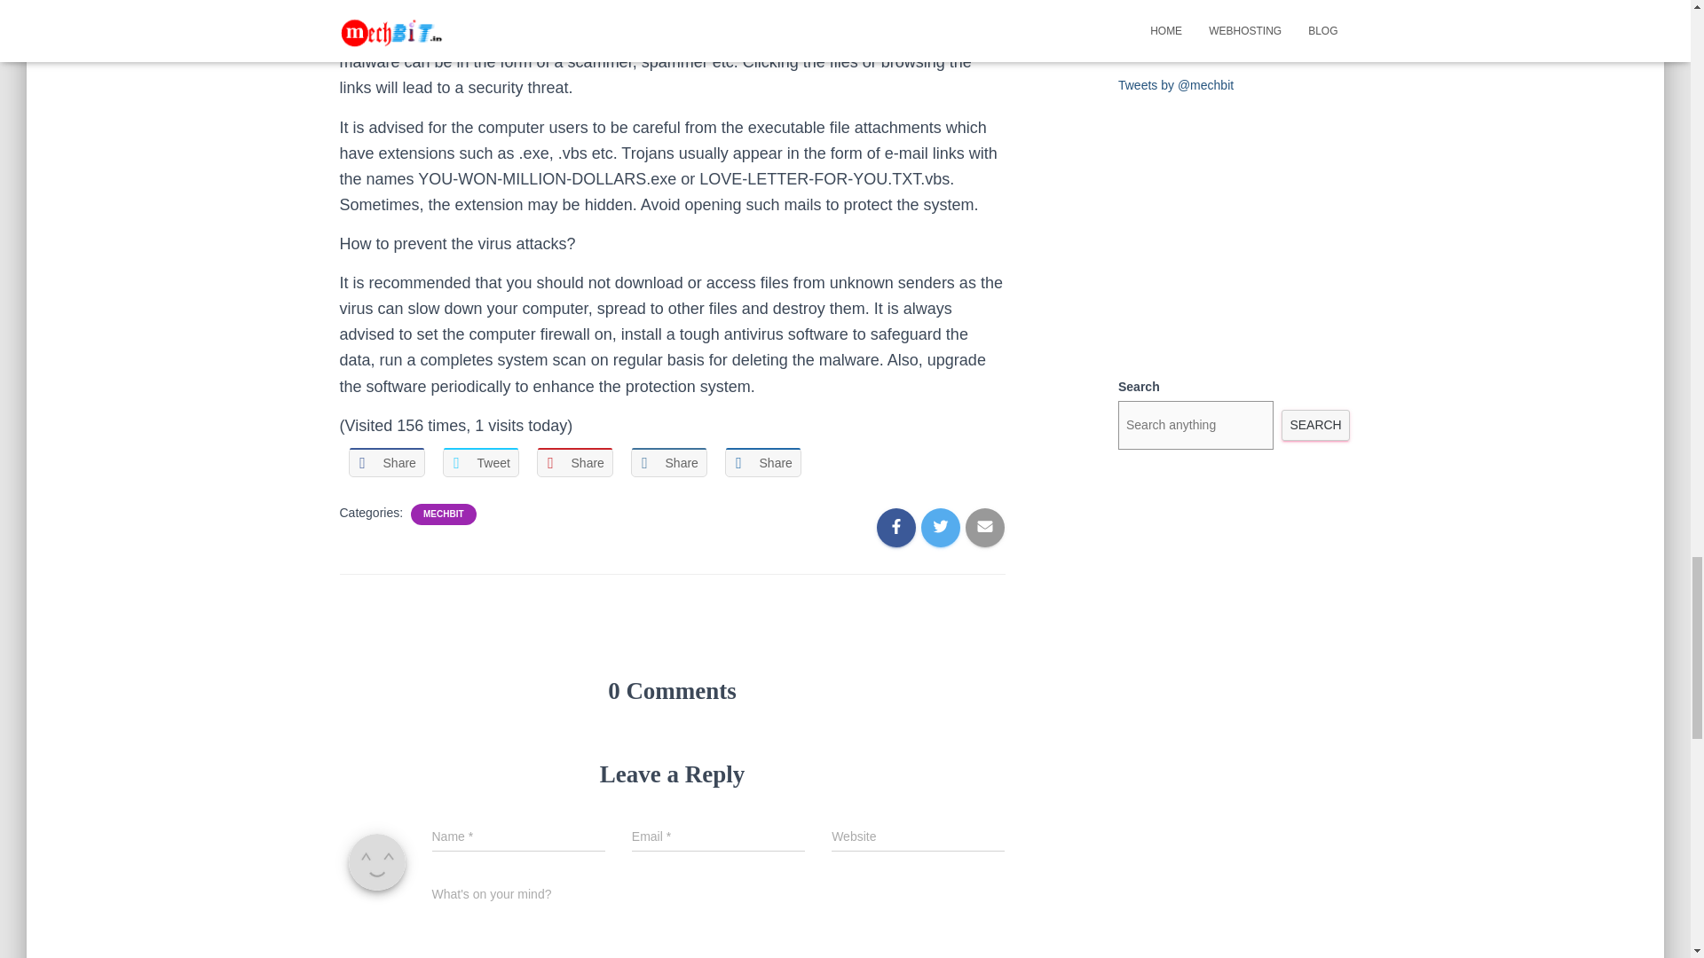 Image resolution: width=1704 pixels, height=958 pixels. What do you see at coordinates (762, 462) in the screenshot?
I see `Share on Digg` at bounding box center [762, 462].